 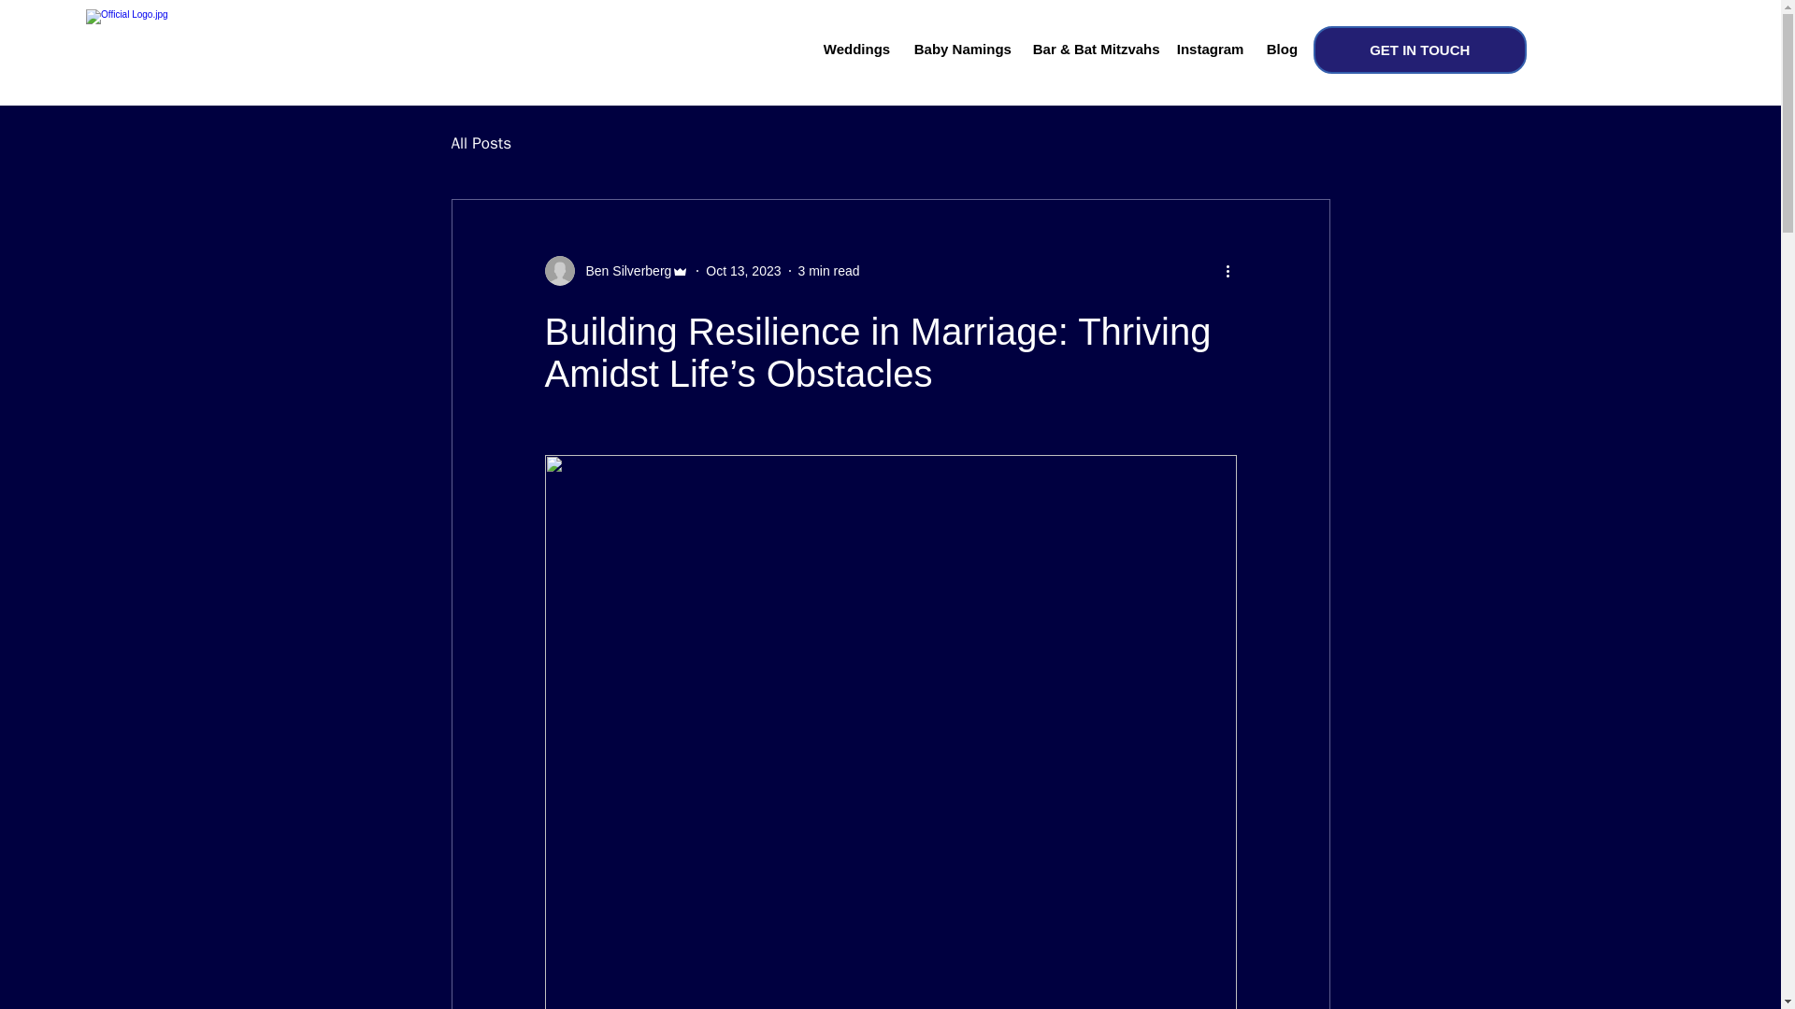 What do you see at coordinates (1420, 50) in the screenshot?
I see `GET IN TOUCH` at bounding box center [1420, 50].